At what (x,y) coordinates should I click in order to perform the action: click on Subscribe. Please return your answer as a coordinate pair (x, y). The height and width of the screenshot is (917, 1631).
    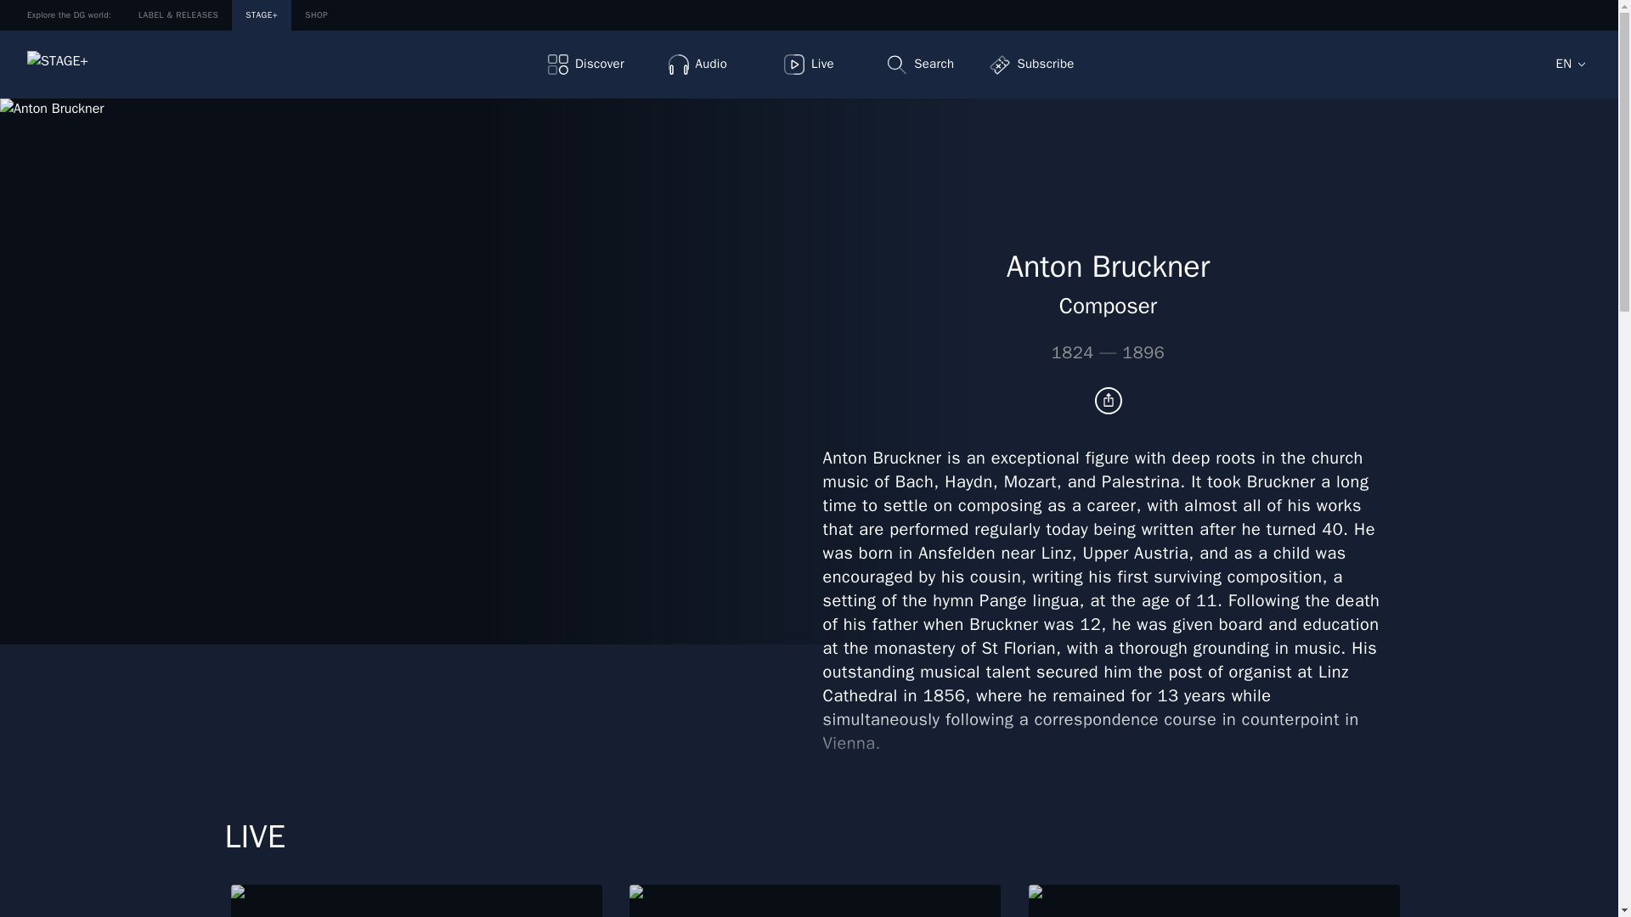
    Looking at the image, I should click on (1031, 64).